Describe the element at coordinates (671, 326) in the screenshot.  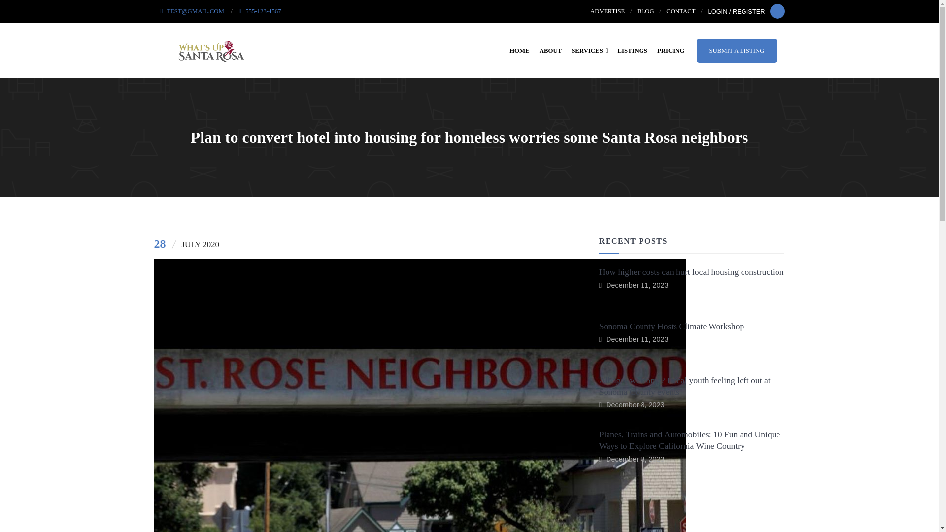
I see `Sonoma County Hosts Climate Workshop` at that location.